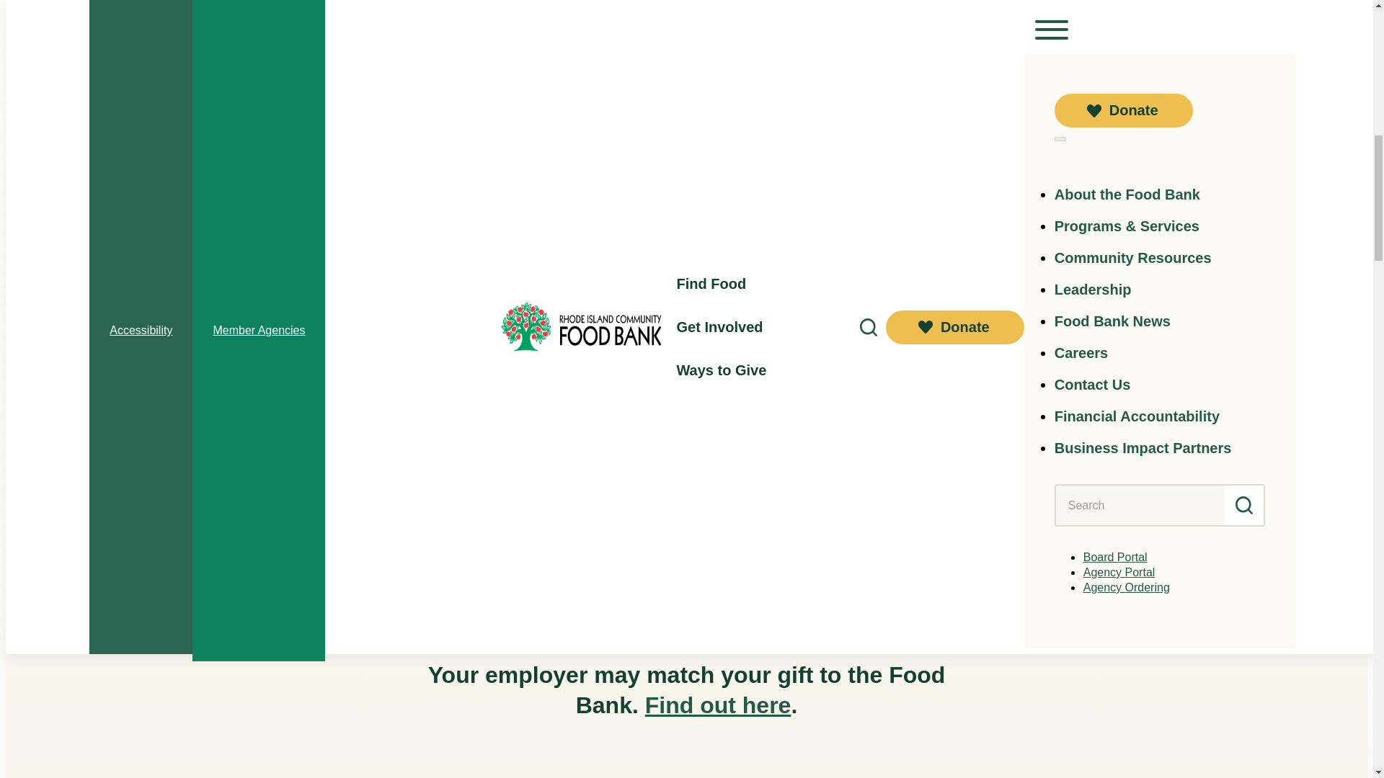 The width and height of the screenshot is (1384, 778). I want to click on Become a Sustainer, so click(420, 486).